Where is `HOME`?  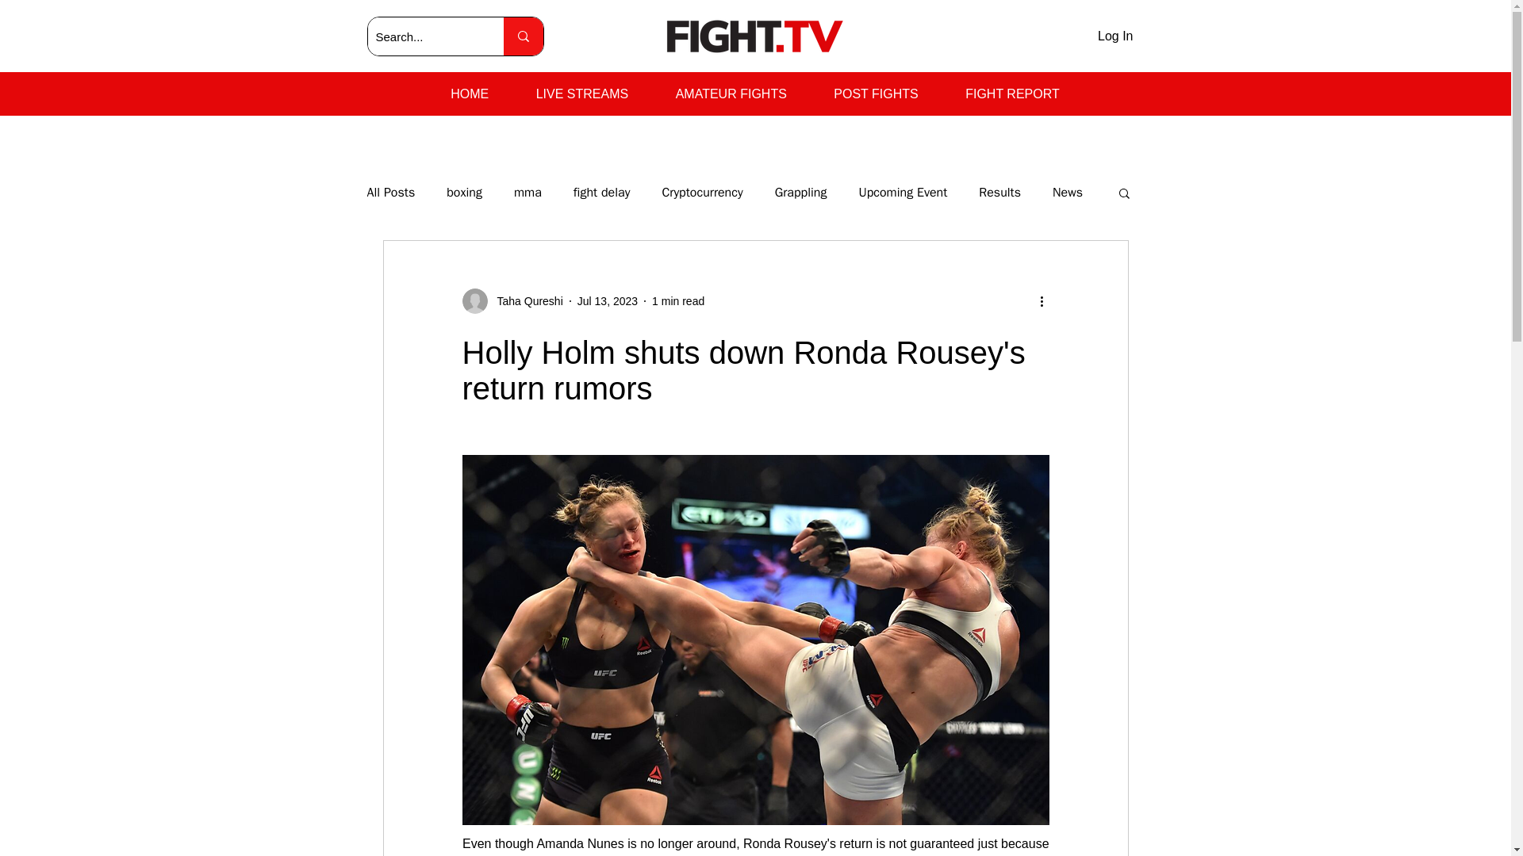
HOME is located at coordinates (469, 94).